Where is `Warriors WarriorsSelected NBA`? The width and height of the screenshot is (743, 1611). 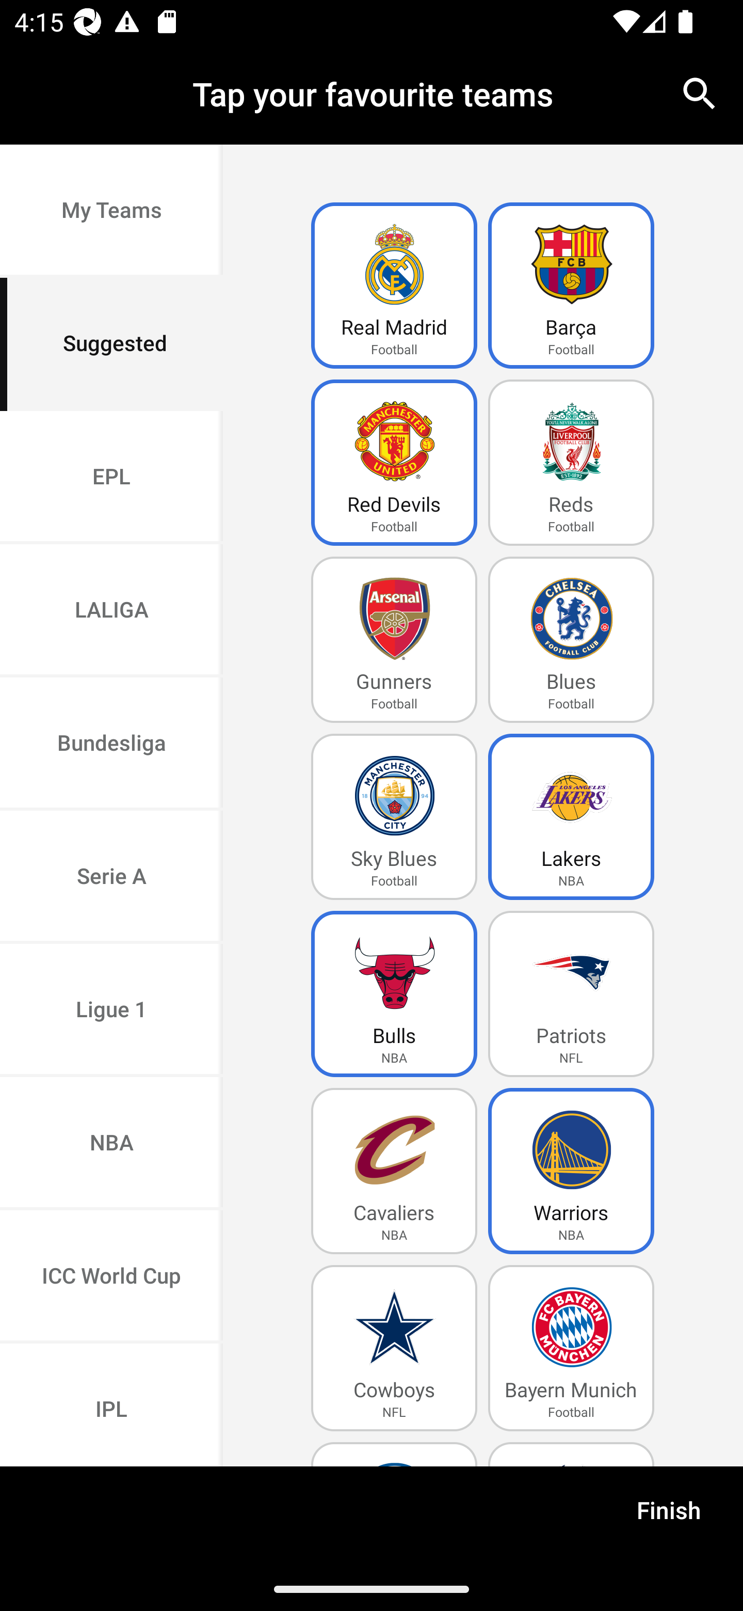 Warriors WarriorsSelected NBA is located at coordinates (571, 1171).